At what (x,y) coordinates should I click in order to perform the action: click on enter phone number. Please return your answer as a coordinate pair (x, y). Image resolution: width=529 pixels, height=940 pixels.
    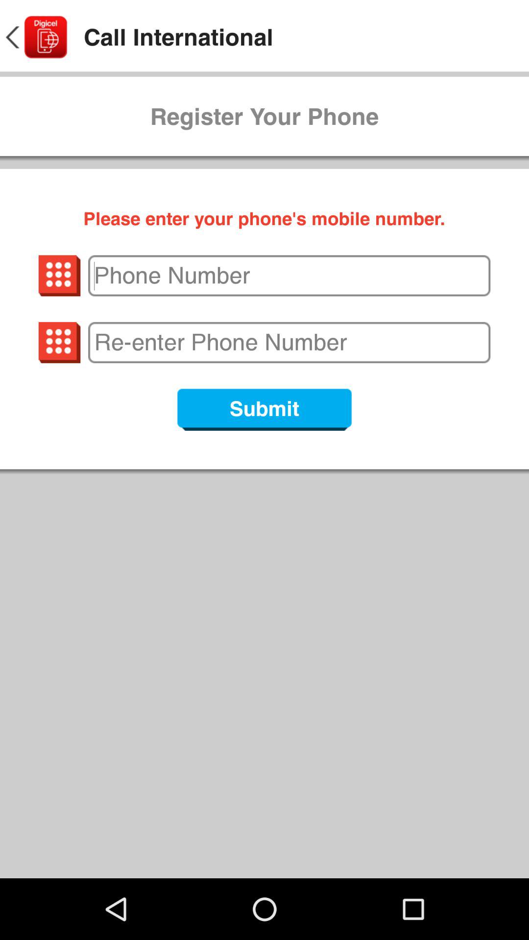
    Looking at the image, I should click on (289, 276).